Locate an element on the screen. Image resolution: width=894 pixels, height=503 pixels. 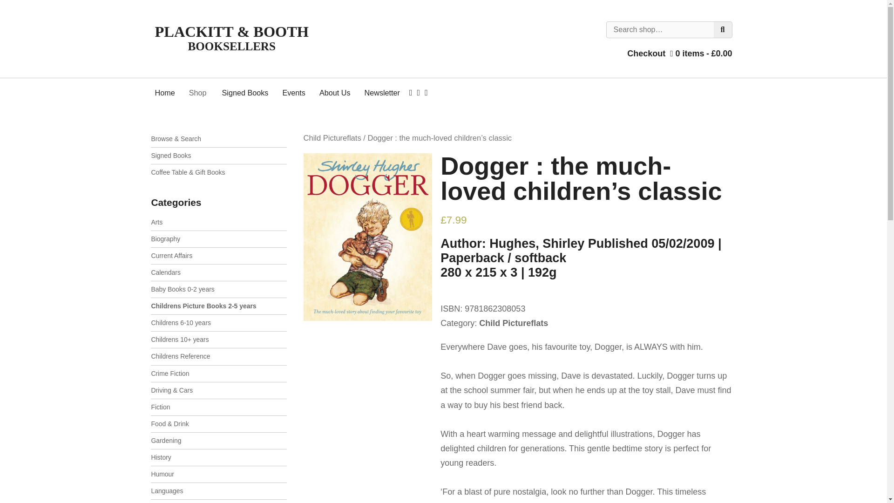
Arts is located at coordinates (218, 222).